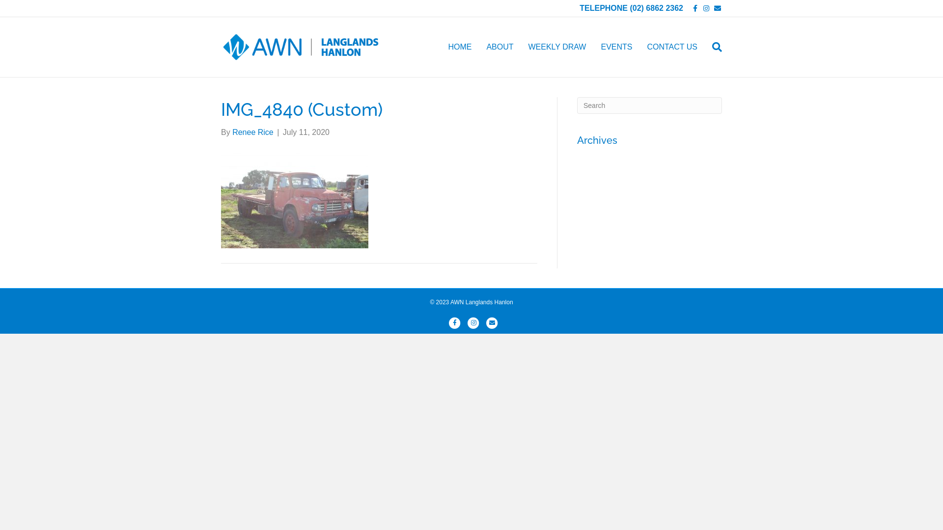  Describe the element at coordinates (460, 47) in the screenshot. I see `HOME` at that location.